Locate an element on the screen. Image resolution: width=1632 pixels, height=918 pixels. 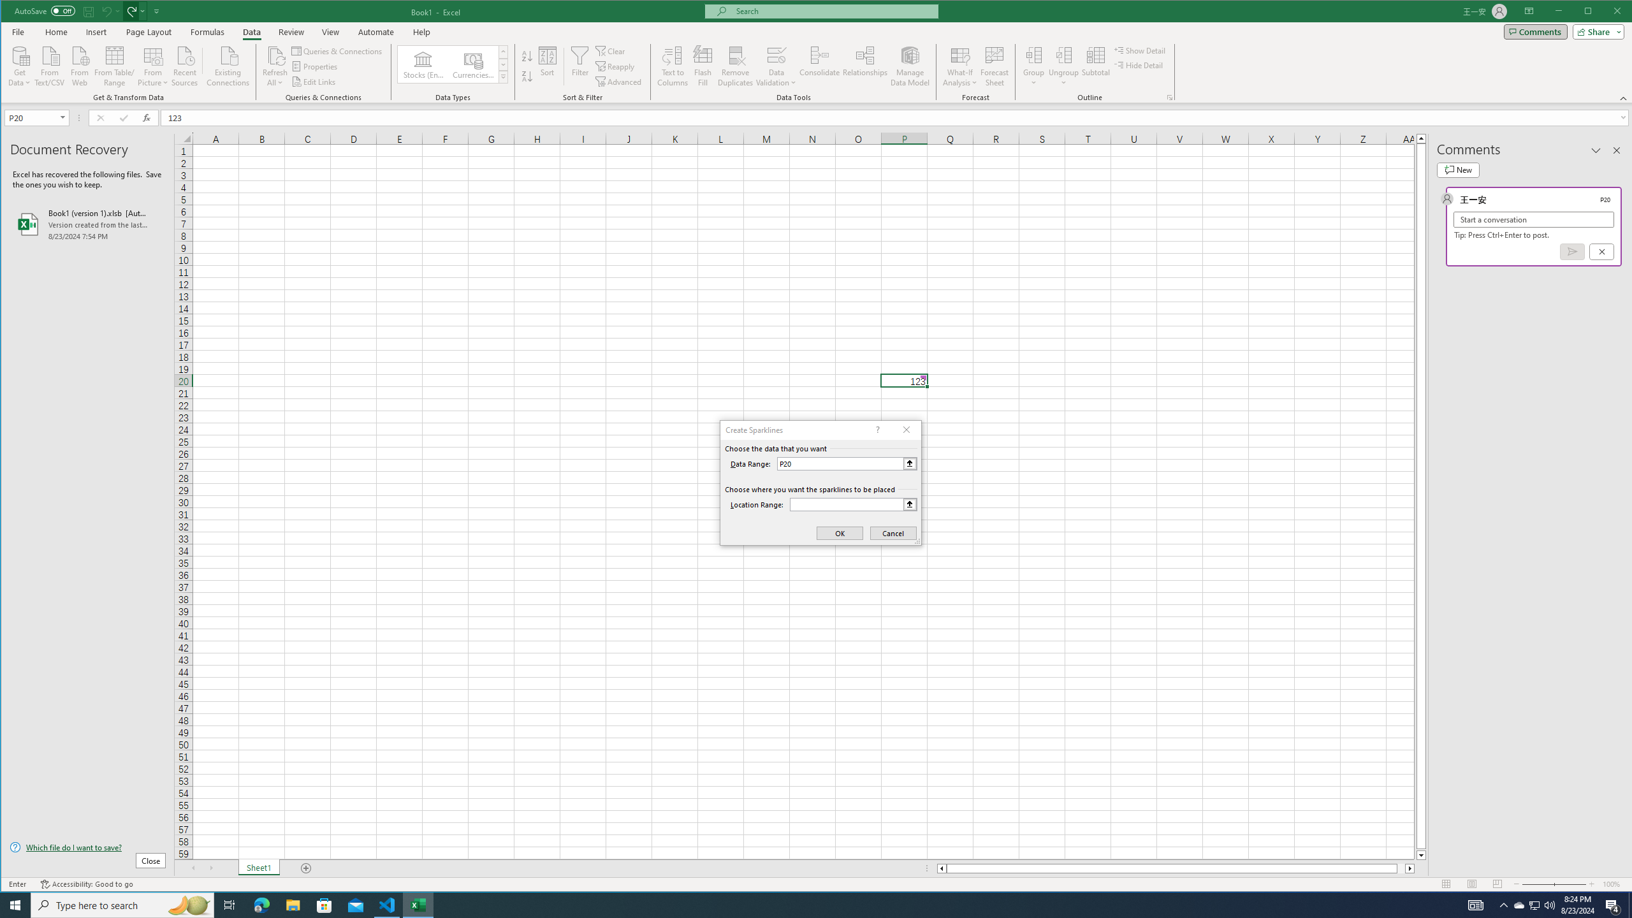
Consolidate... is located at coordinates (820, 66).